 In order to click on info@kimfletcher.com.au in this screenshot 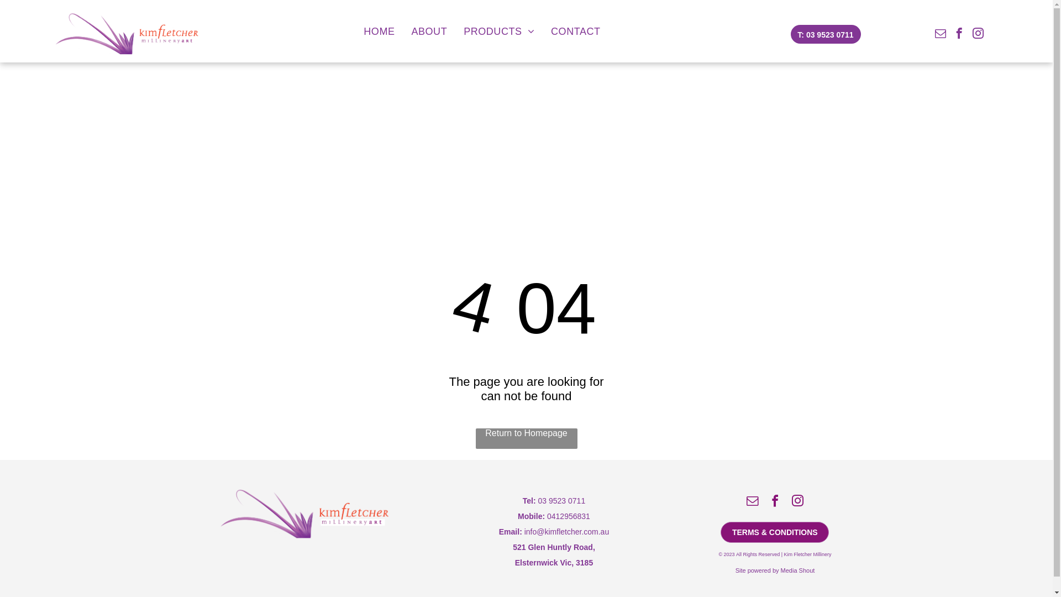, I will do `click(567, 532)`.